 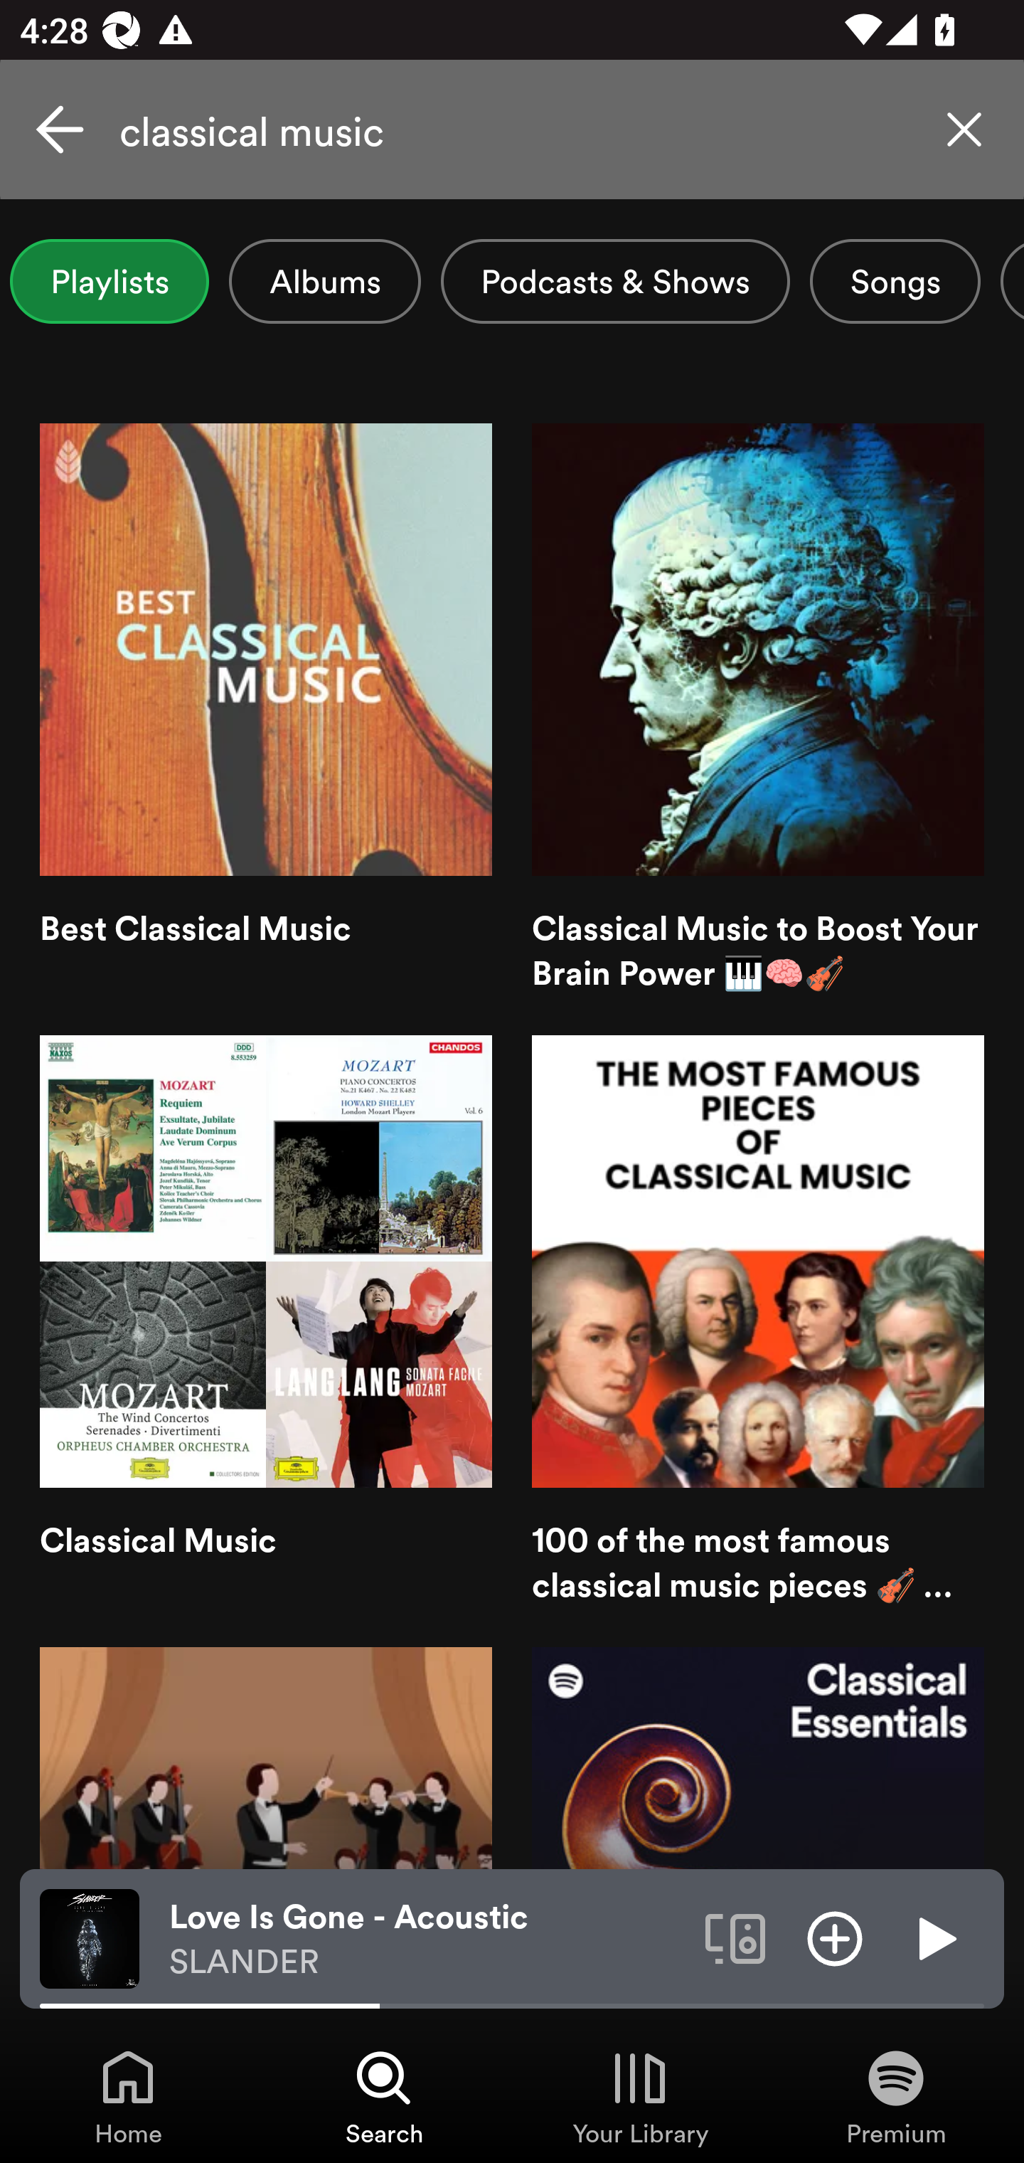 What do you see at coordinates (128, 2096) in the screenshot?
I see `Home, Tab 1 of 4 Home Home` at bounding box center [128, 2096].